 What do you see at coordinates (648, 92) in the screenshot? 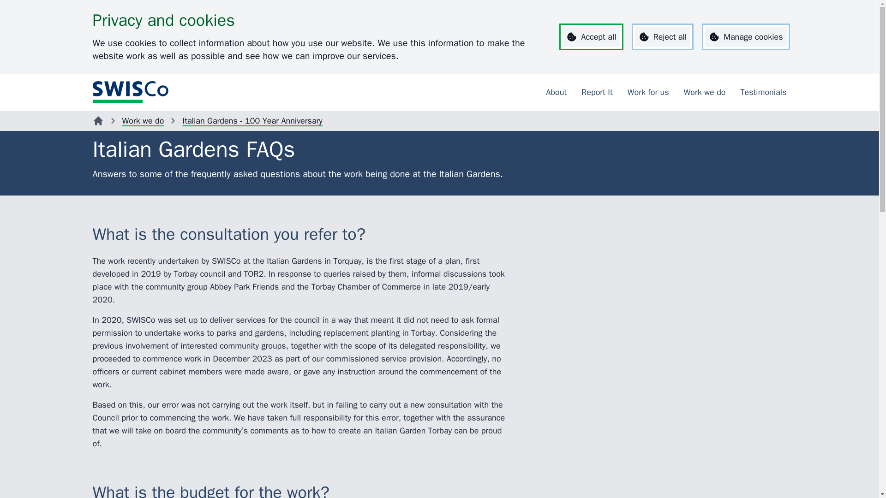
I see `Work for us` at bounding box center [648, 92].